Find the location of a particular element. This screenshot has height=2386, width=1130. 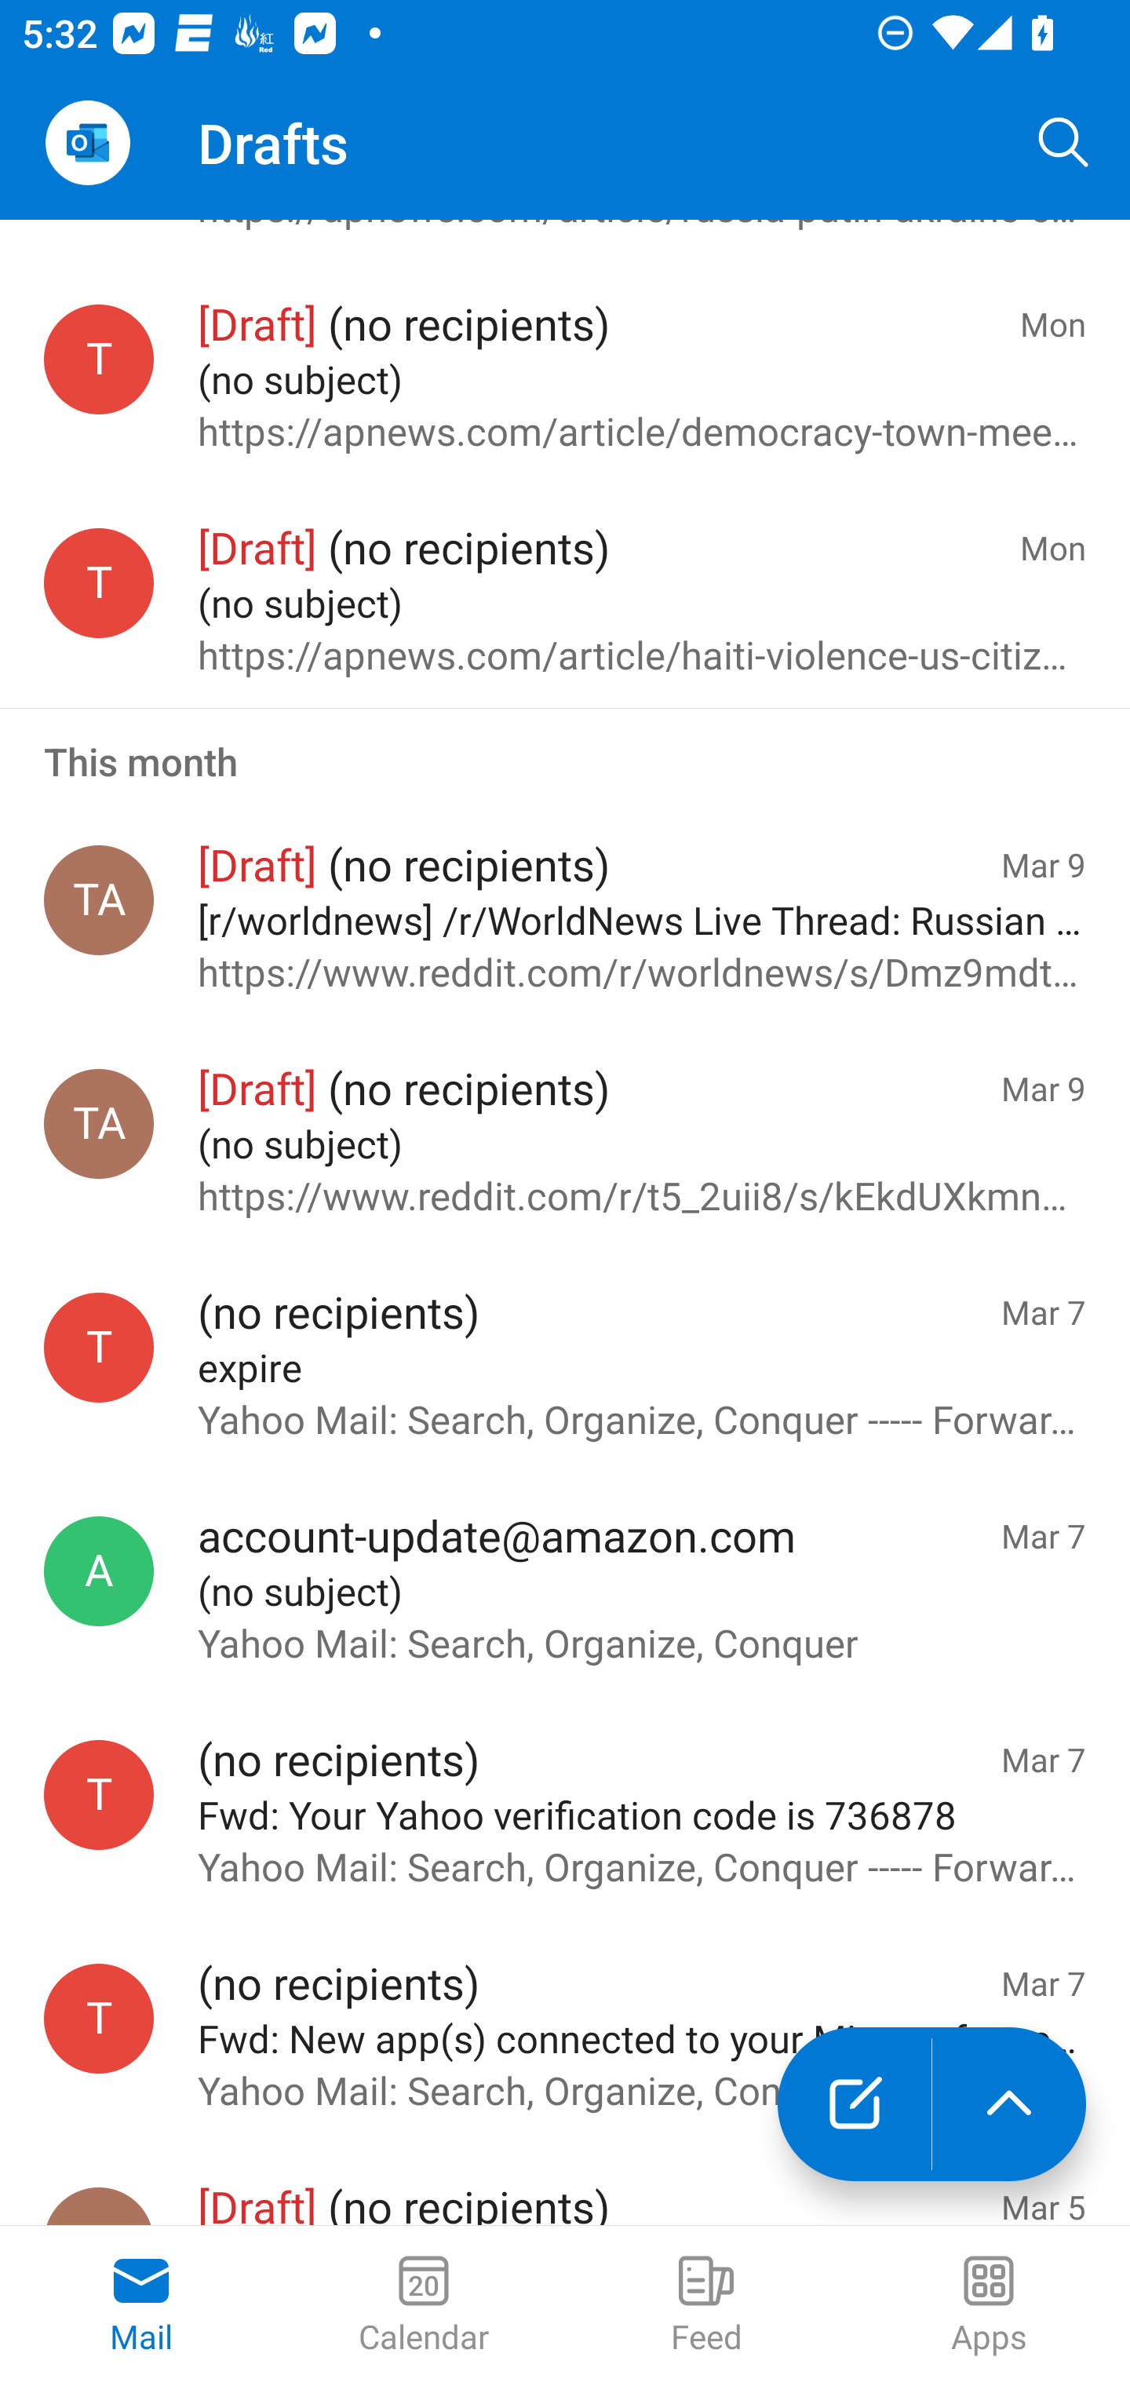

testappium002@outlook.com is located at coordinates (99, 1348).